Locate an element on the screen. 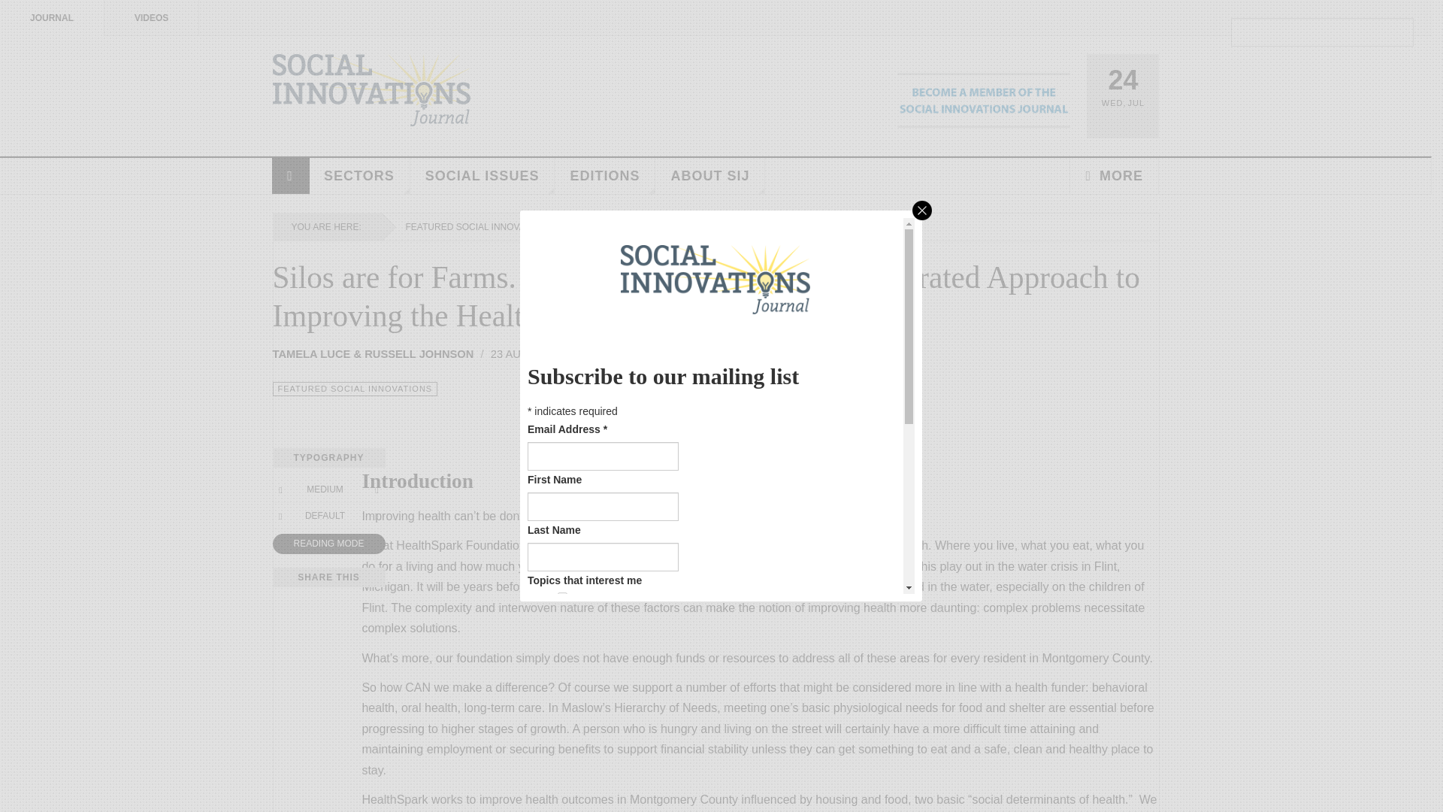 The image size is (1443, 812). 32 is located at coordinates (562, 707).